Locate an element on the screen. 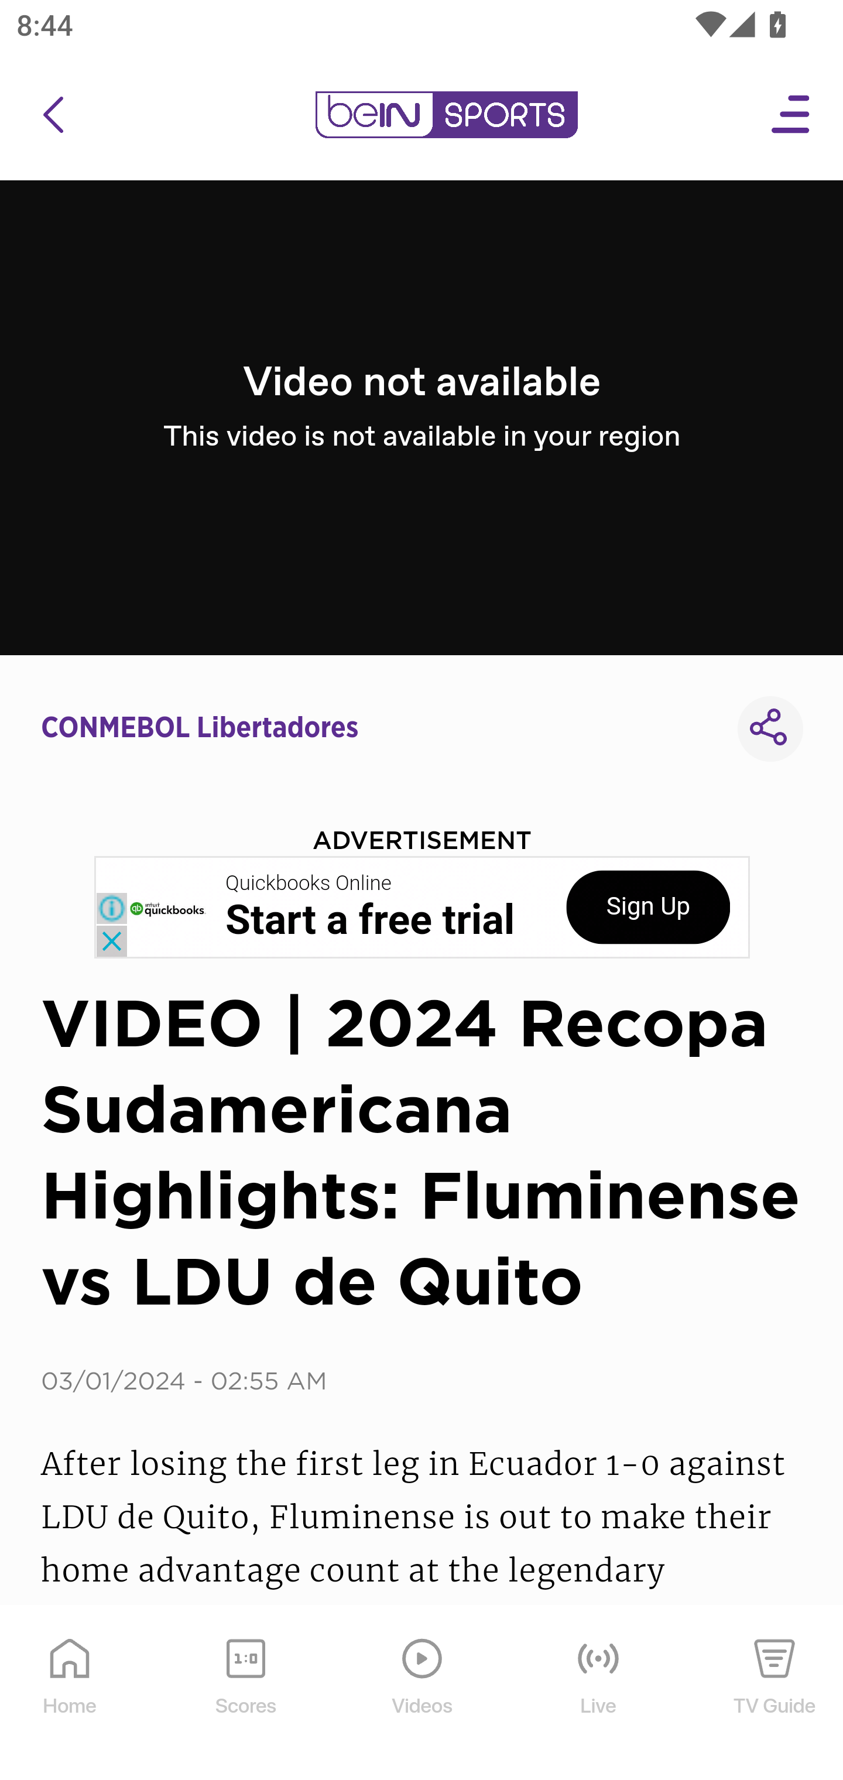 The height and width of the screenshot is (1780, 843). Home Home Icon Home is located at coordinates (70, 1693).